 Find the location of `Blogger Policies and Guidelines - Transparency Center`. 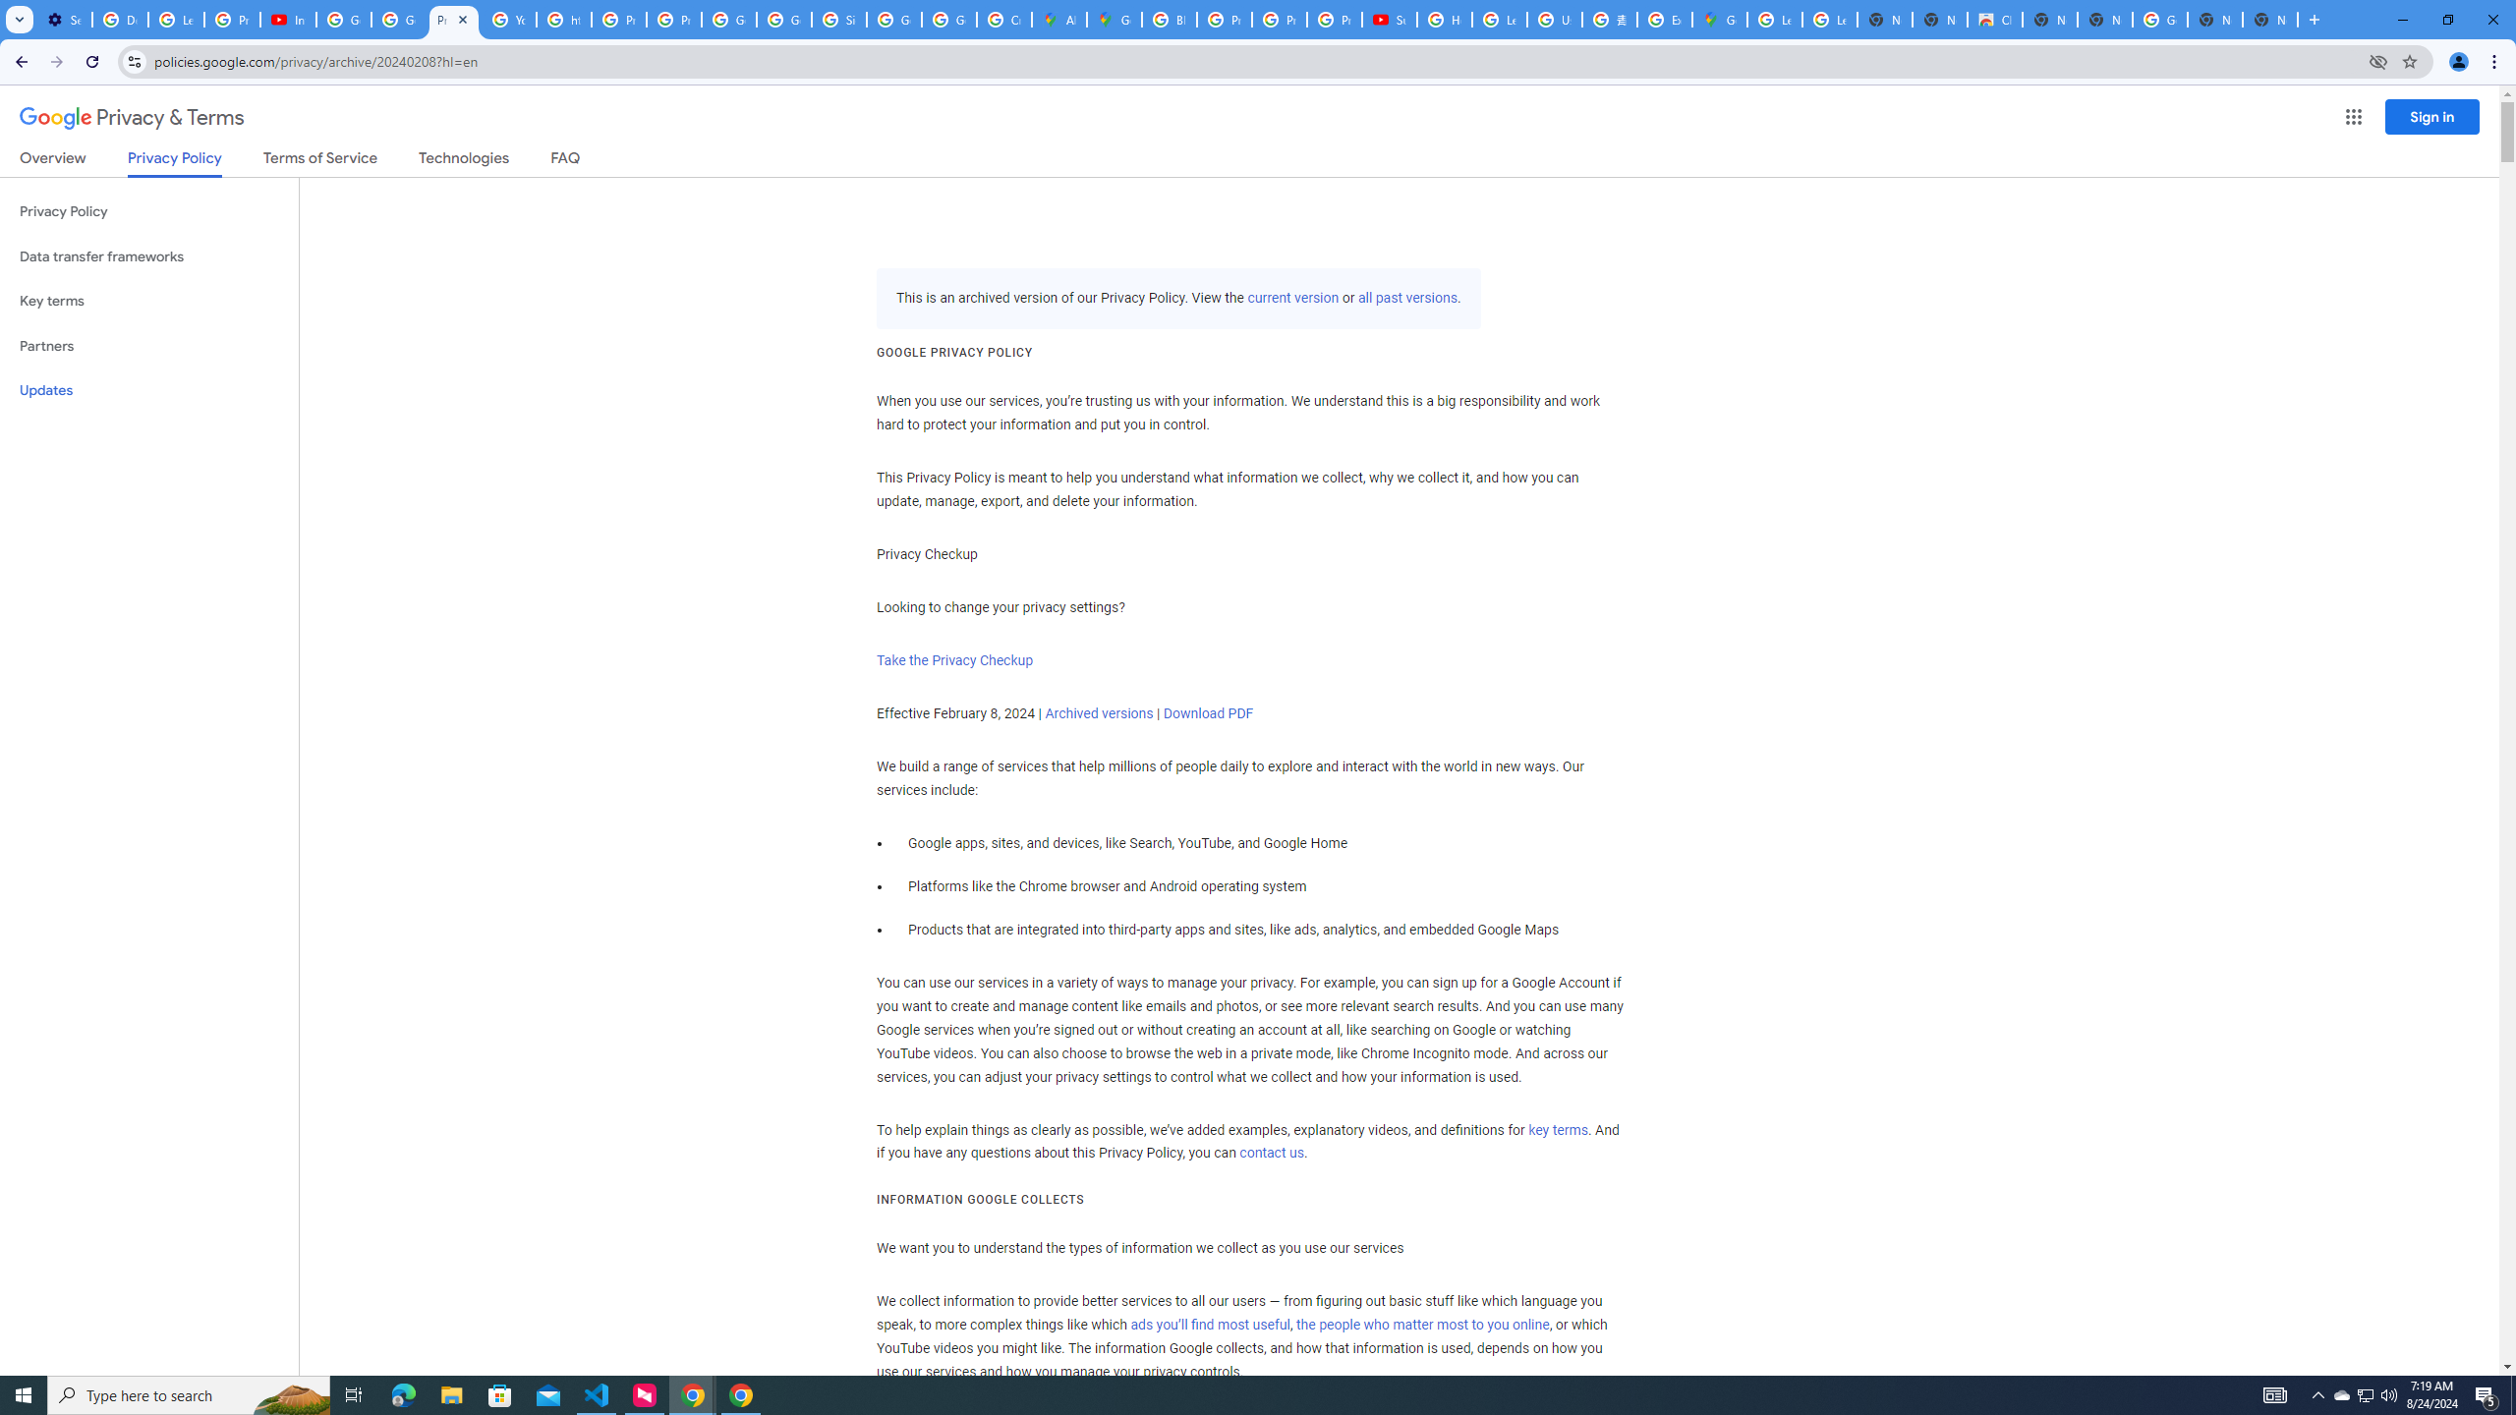

Blogger Policies and Guidelines - Transparency Center is located at coordinates (1169, 20).